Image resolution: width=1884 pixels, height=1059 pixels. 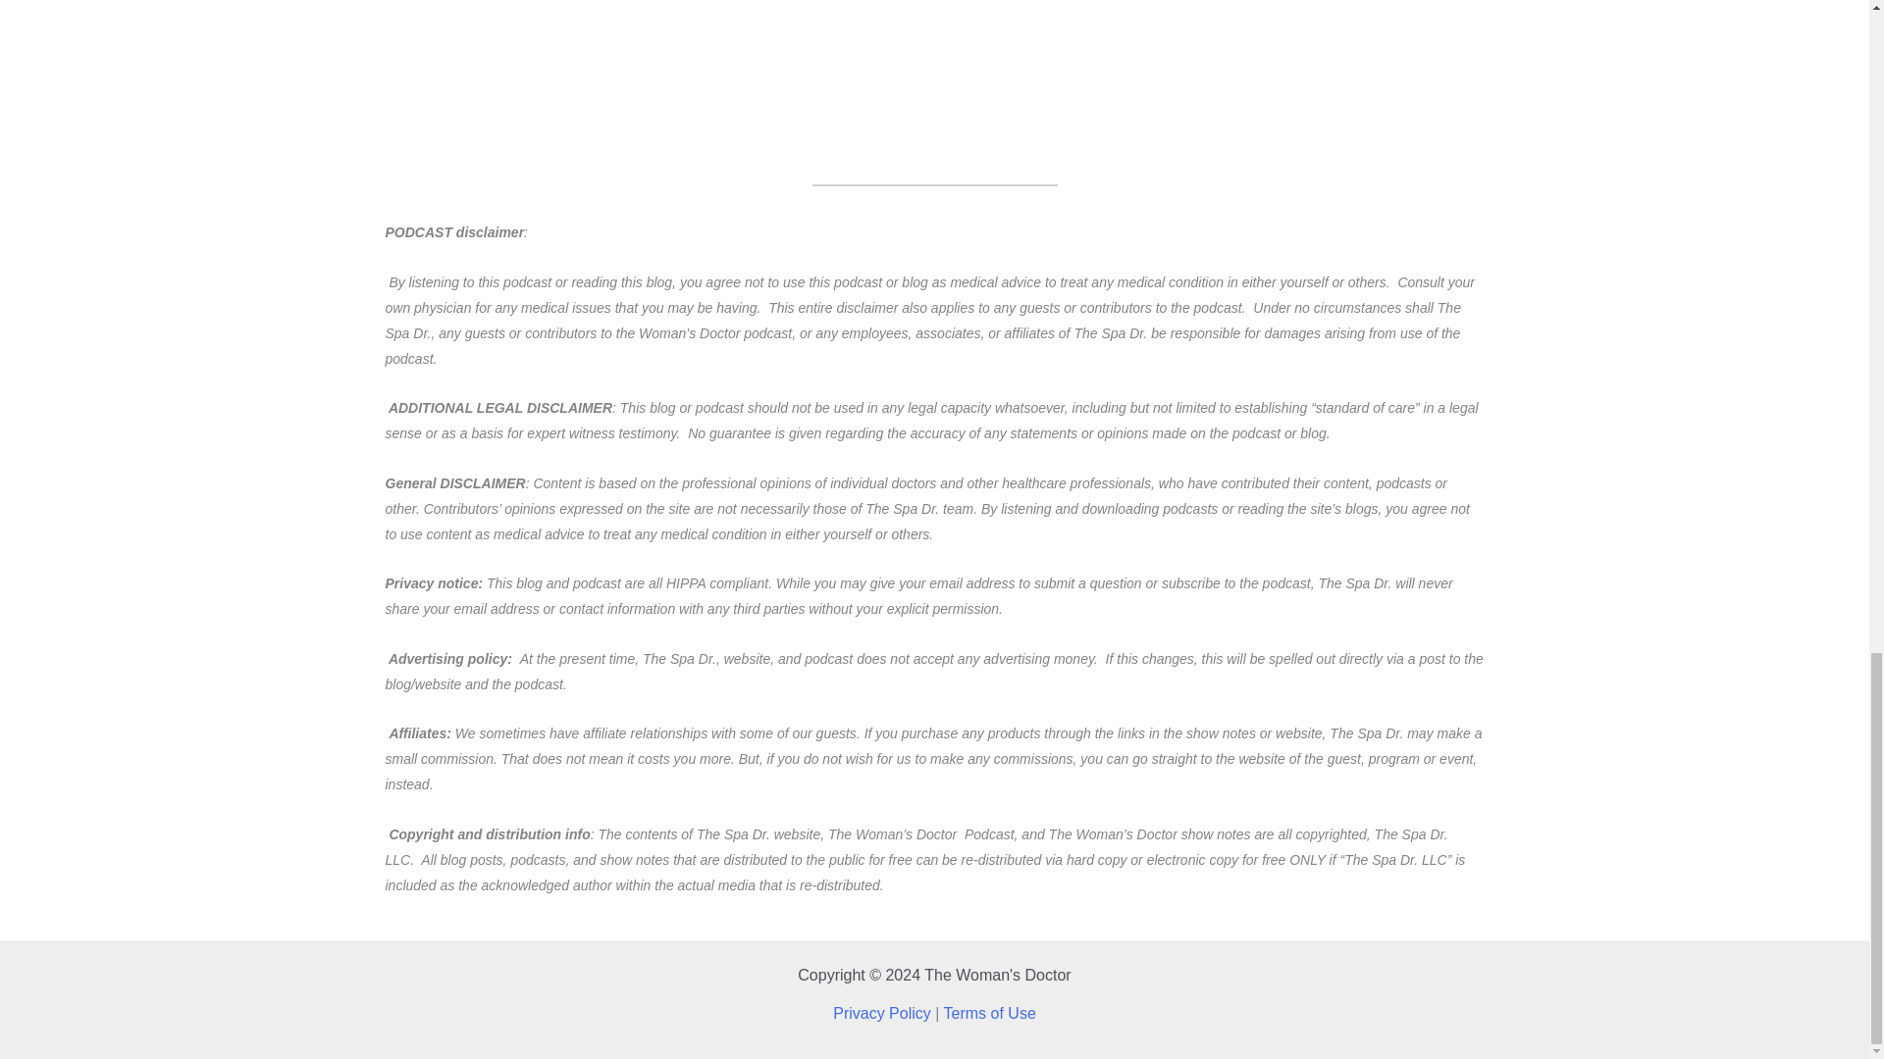 I want to click on Privacy Policy, so click(x=881, y=1013).